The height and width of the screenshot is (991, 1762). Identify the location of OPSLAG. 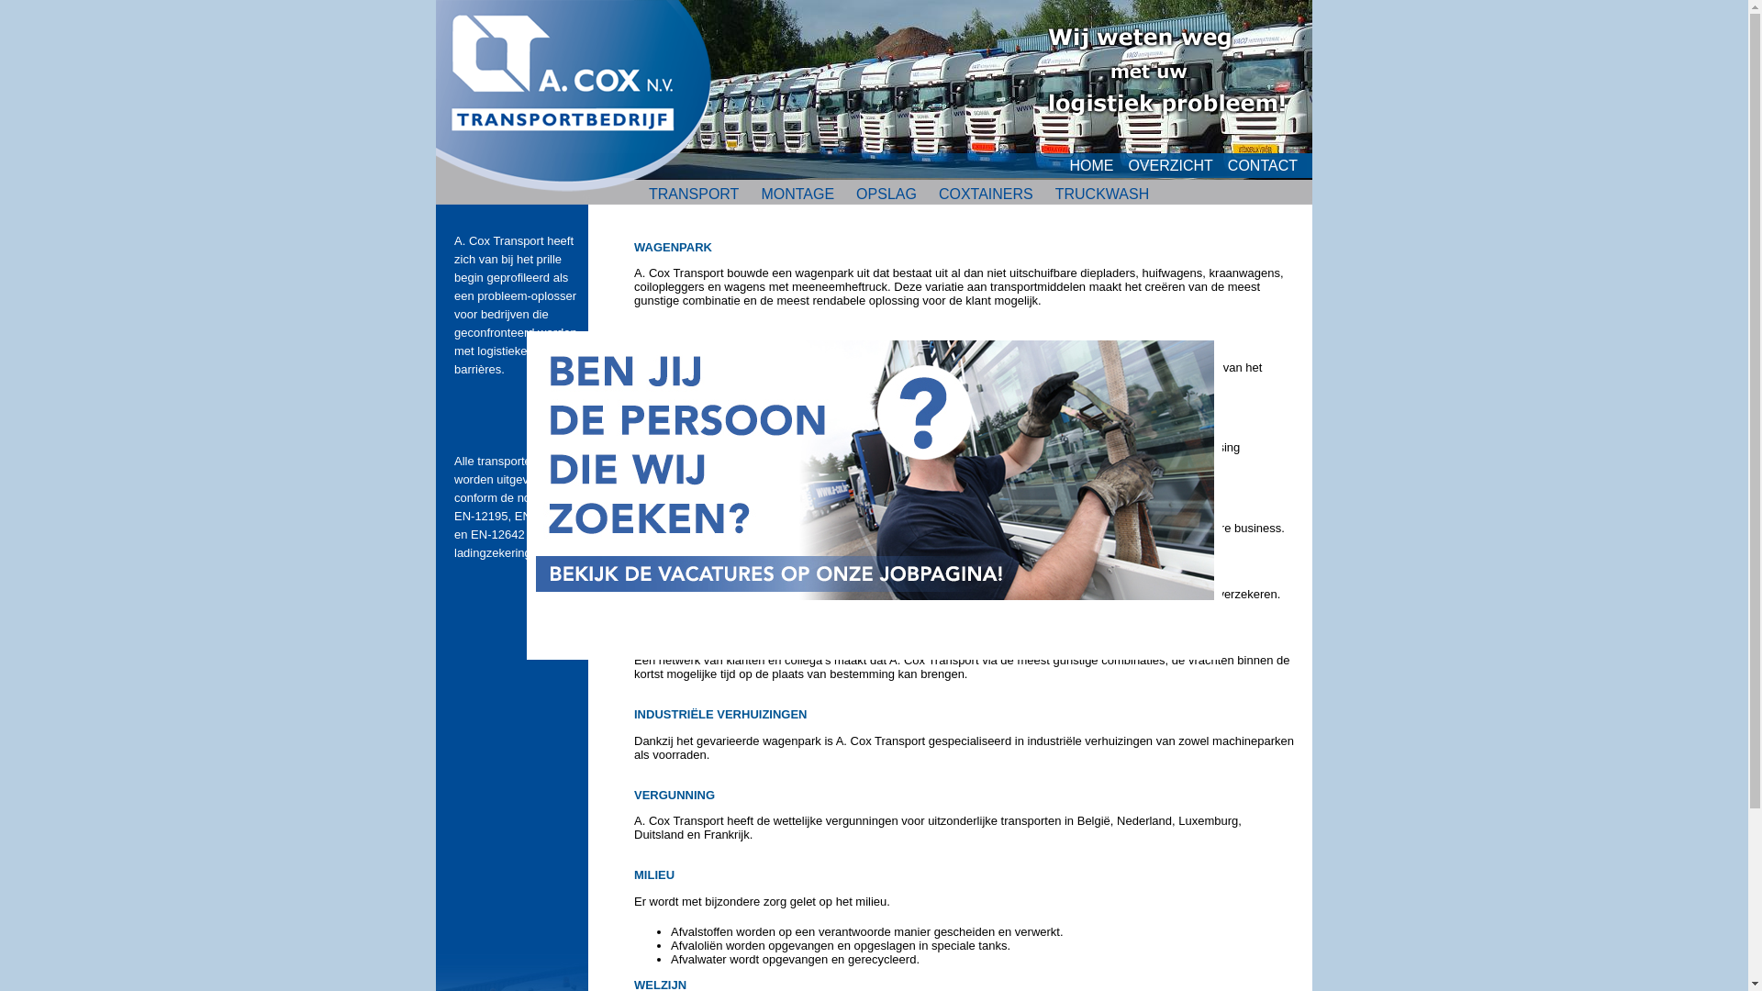
(887, 195).